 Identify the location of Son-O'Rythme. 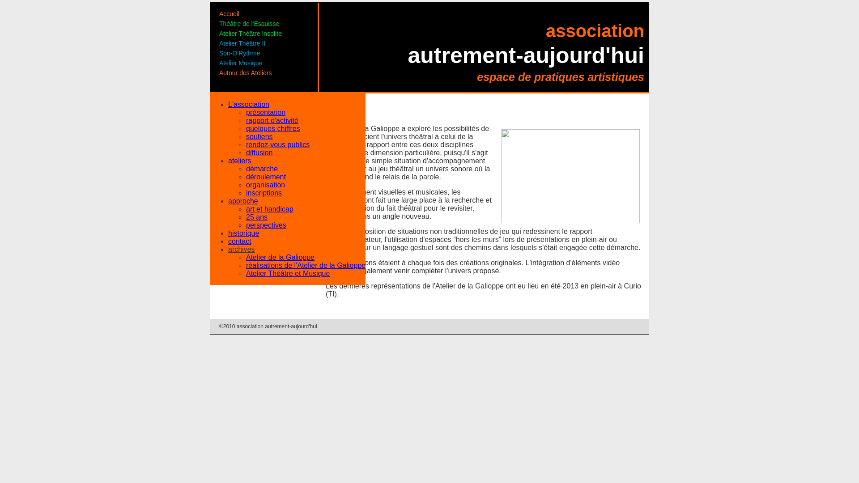
(239, 53).